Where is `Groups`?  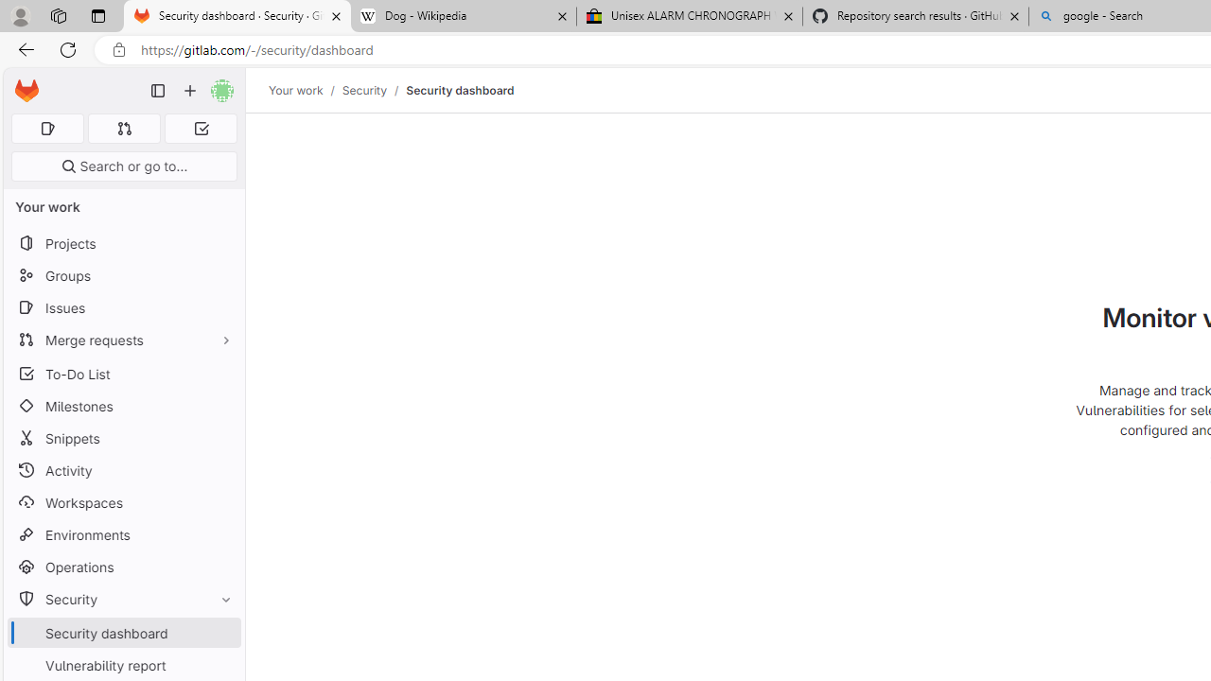 Groups is located at coordinates (123, 276).